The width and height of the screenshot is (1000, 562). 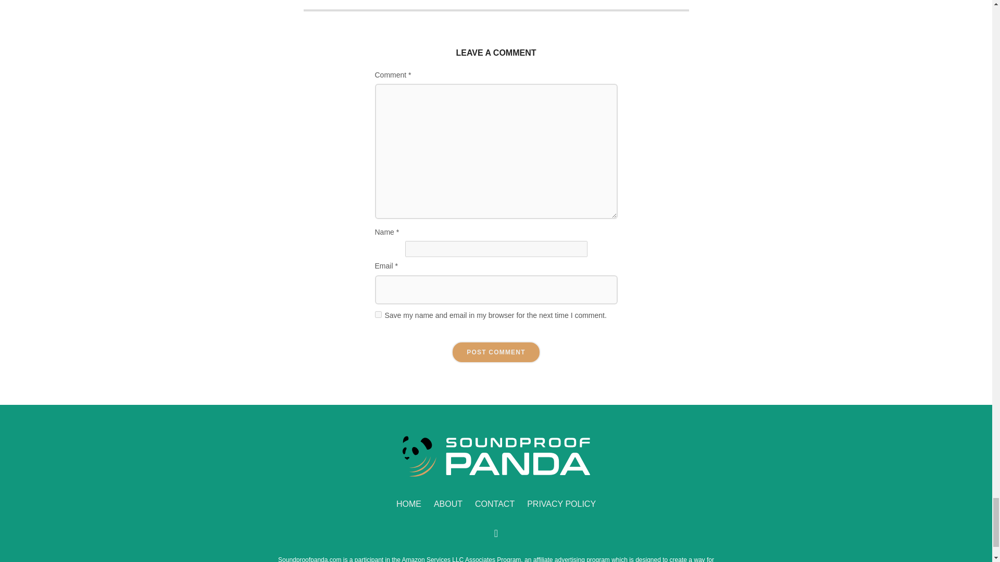 What do you see at coordinates (496, 352) in the screenshot?
I see `Post Comment` at bounding box center [496, 352].